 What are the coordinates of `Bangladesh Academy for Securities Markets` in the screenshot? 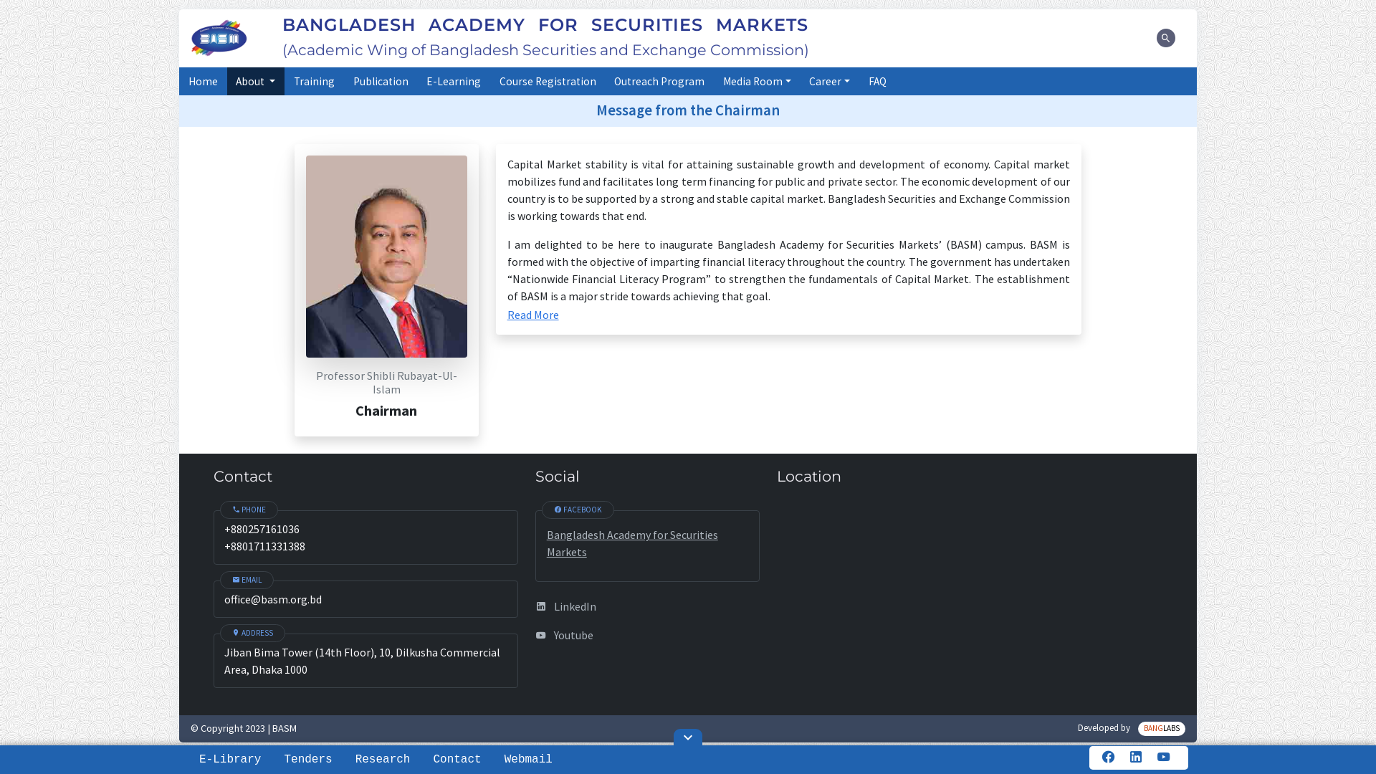 It's located at (632, 543).